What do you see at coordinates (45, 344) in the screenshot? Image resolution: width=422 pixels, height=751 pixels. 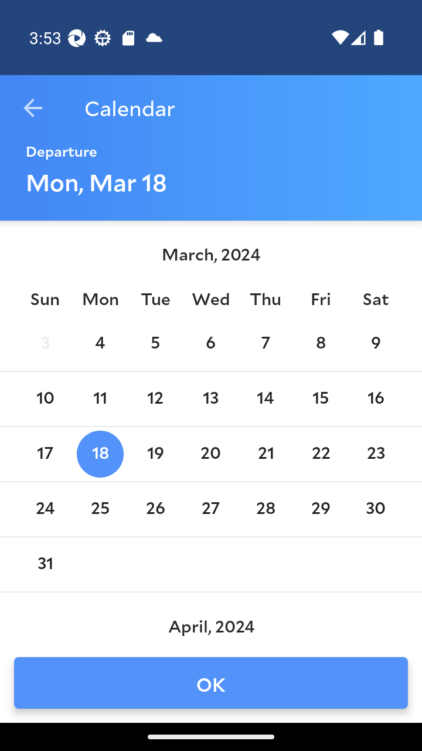 I see `3` at bounding box center [45, 344].